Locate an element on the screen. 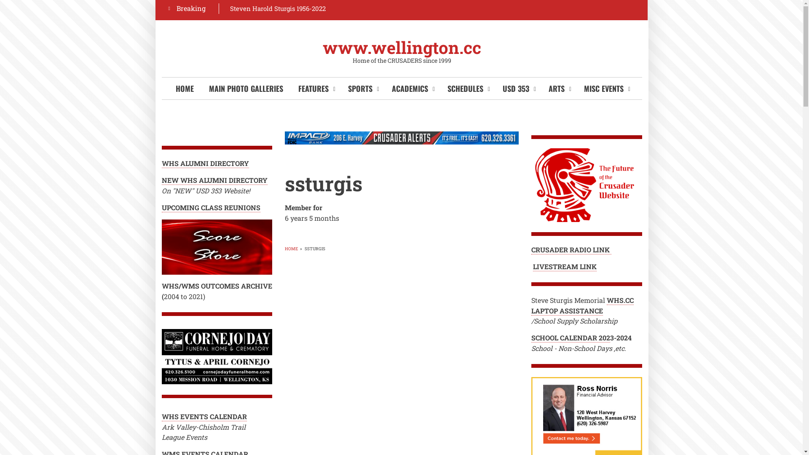 This screenshot has height=455, width=809. FEATURES is located at coordinates (316, 88).